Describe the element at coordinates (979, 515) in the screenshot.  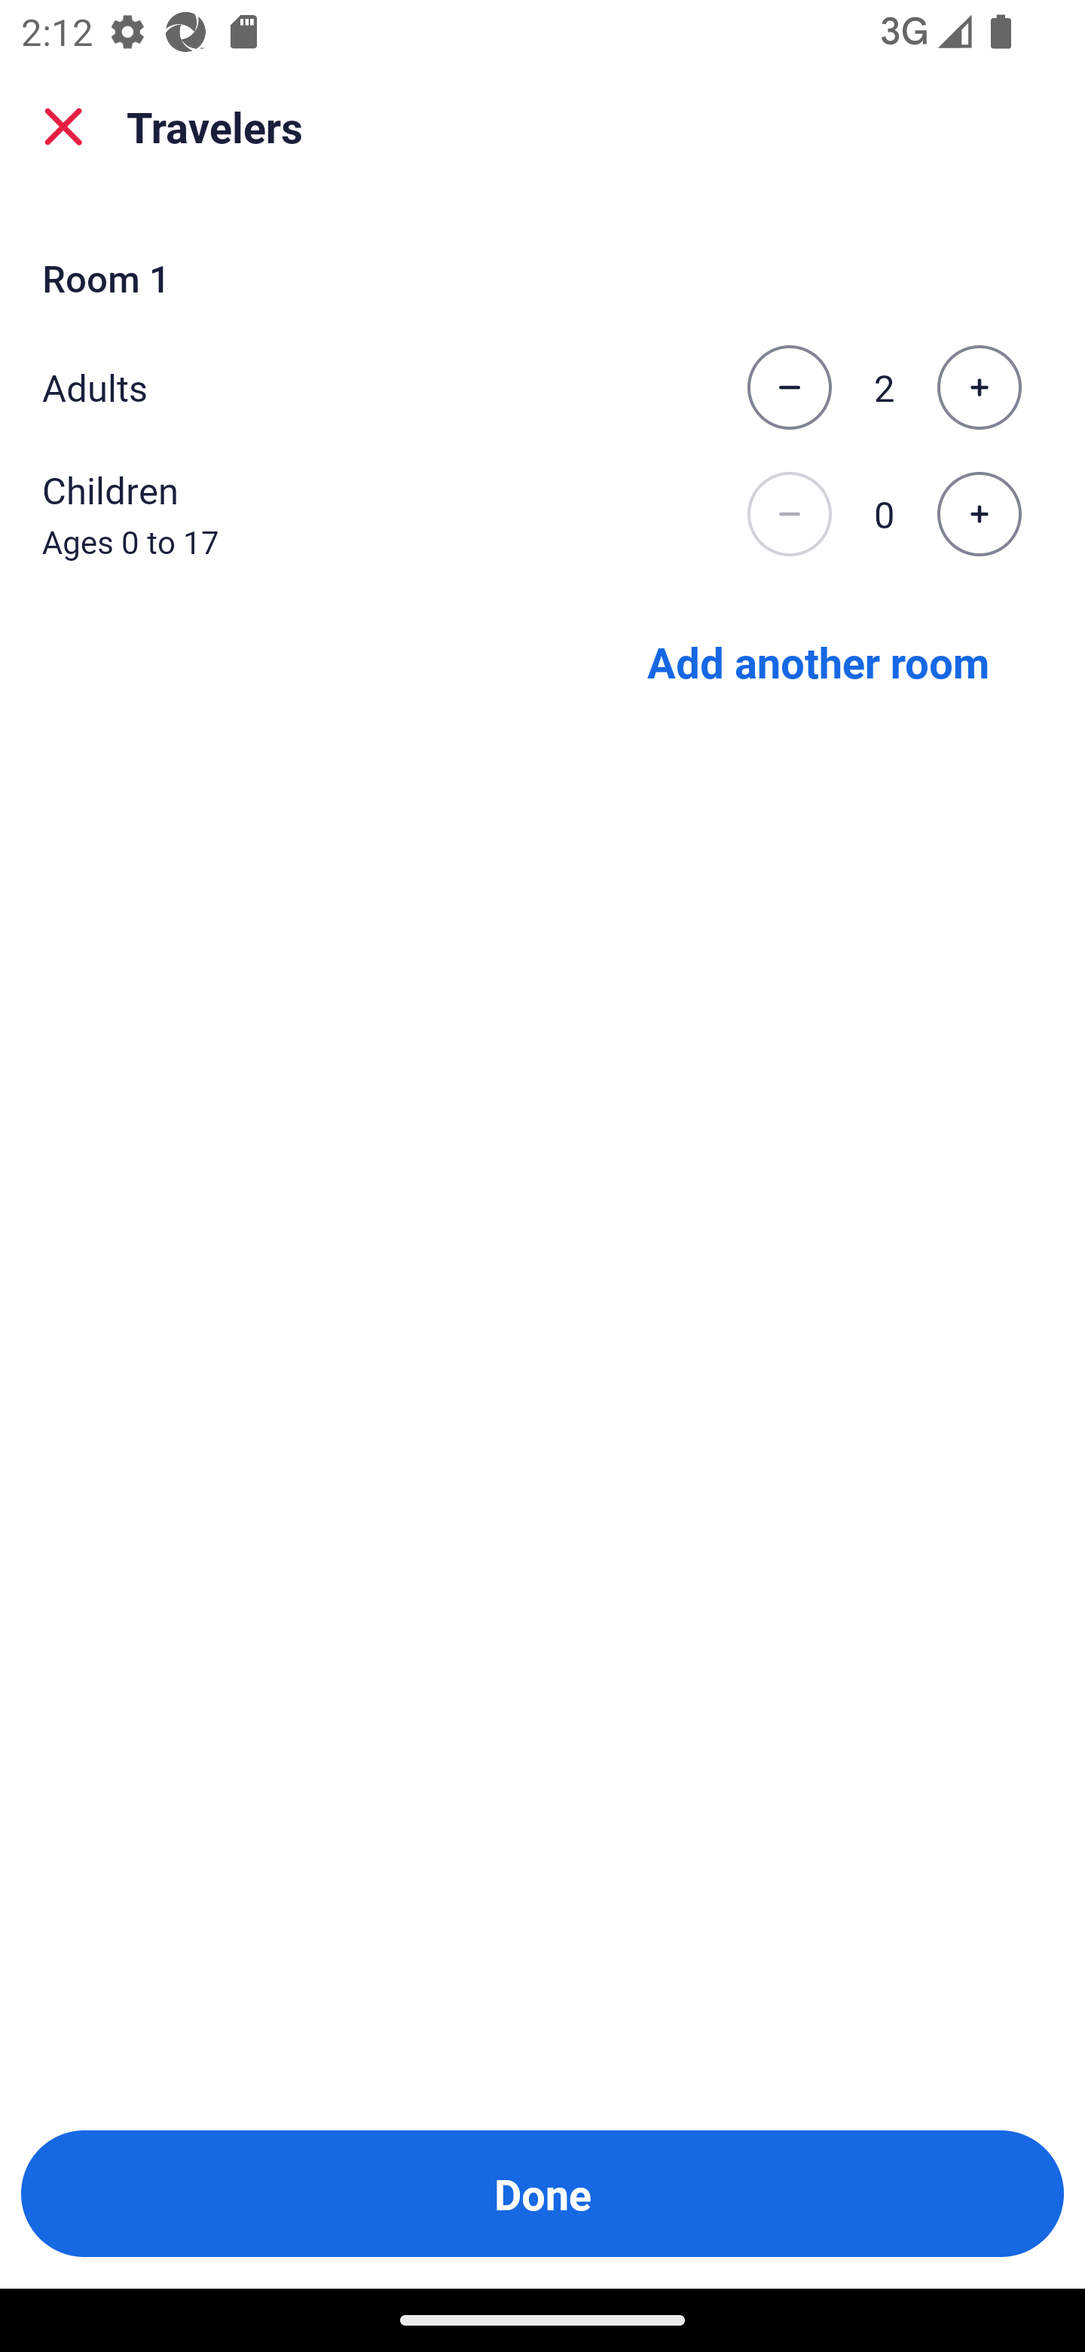
I see `Increase the number of children` at that location.